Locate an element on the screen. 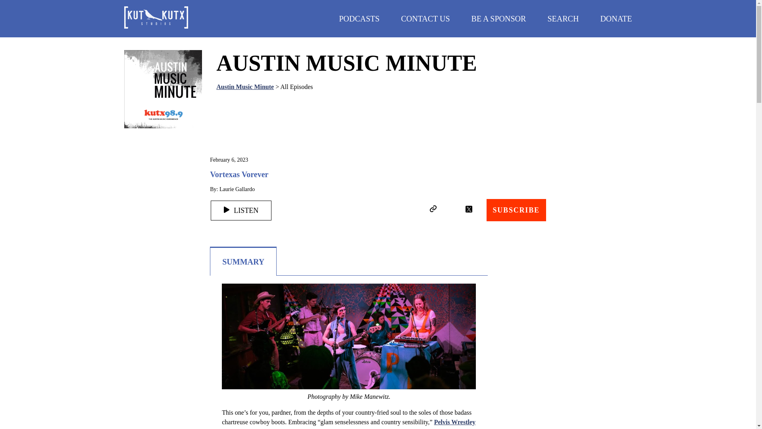 The height and width of the screenshot is (429, 762). CONTACT US is located at coordinates (425, 18).